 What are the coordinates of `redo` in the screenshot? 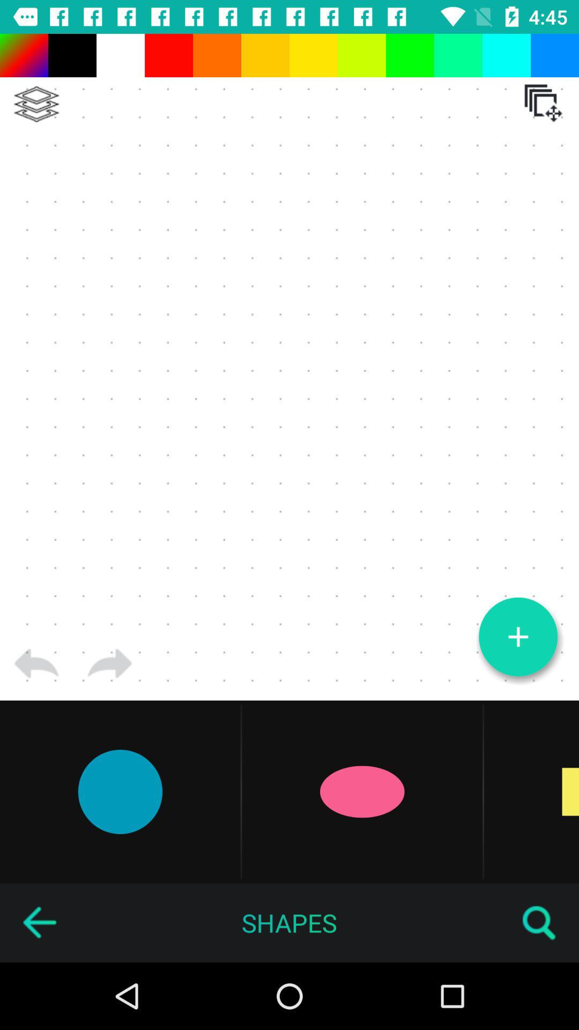 It's located at (109, 664).